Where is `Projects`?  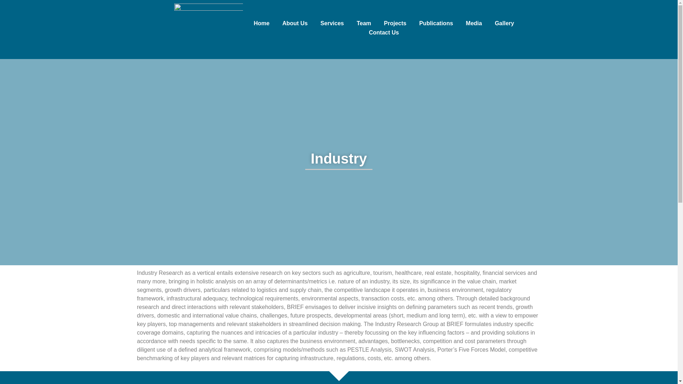
Projects is located at coordinates (395, 23).